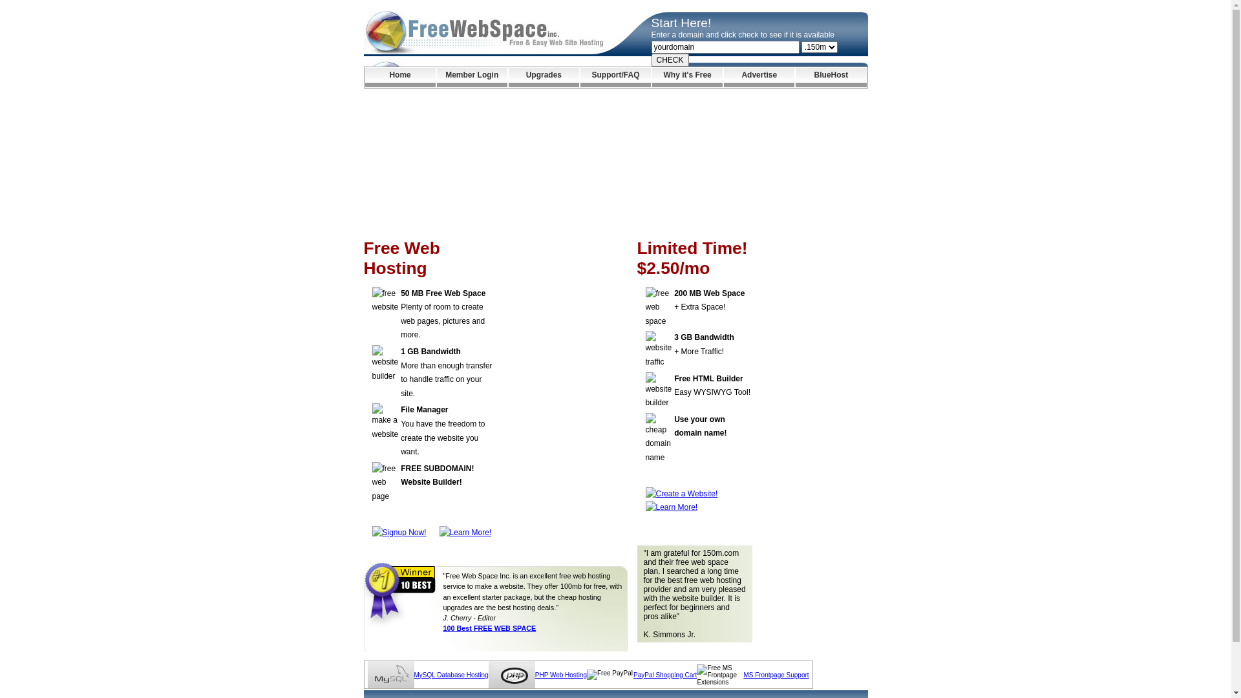 This screenshot has height=698, width=1241. I want to click on Member Login, so click(472, 78).